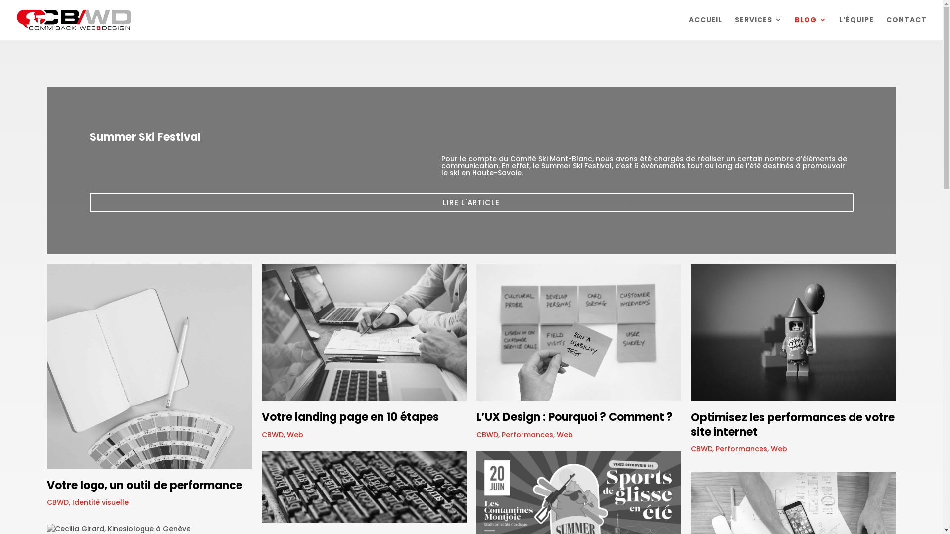 The width and height of the screenshot is (950, 534). I want to click on fontes, so click(364, 487).